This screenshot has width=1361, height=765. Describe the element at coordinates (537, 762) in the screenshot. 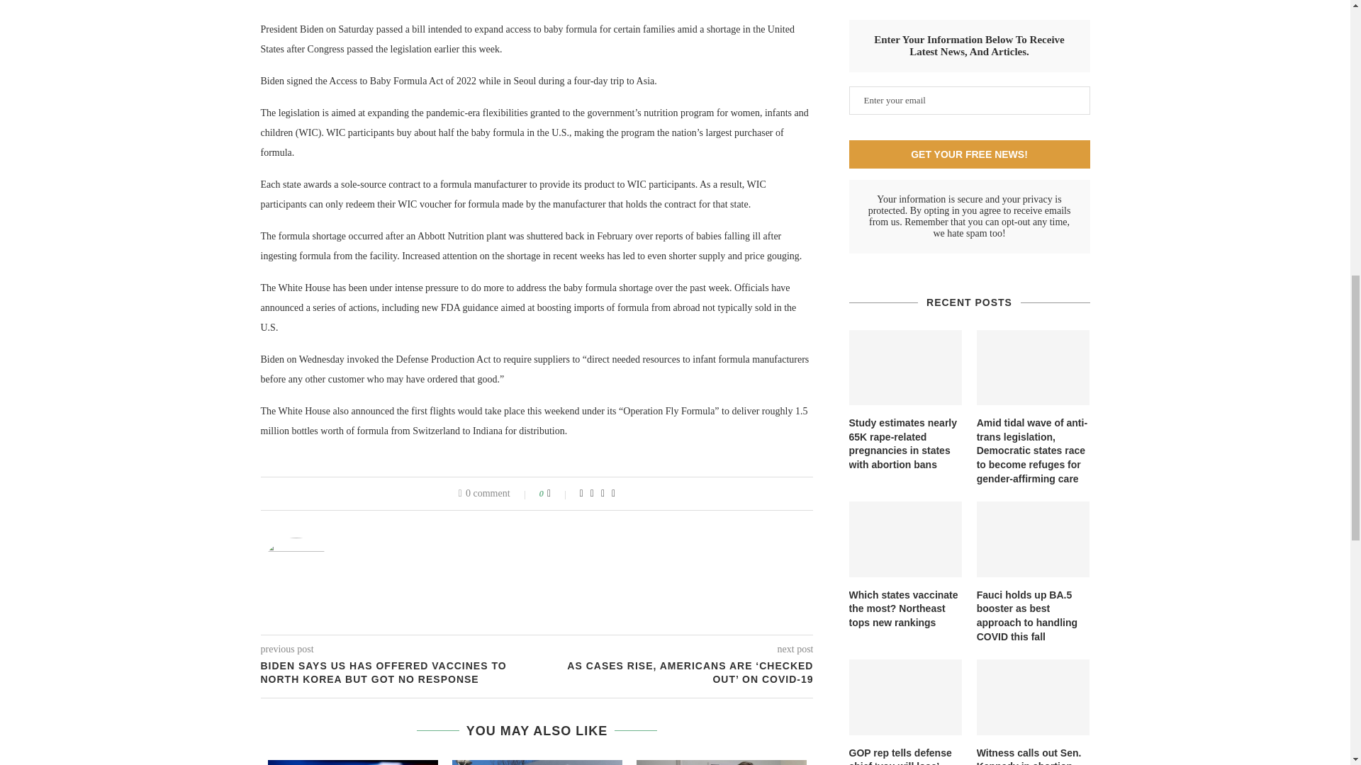

I see `FDA allows sale of best-selling tobacco e-cigarette Vuse` at that location.